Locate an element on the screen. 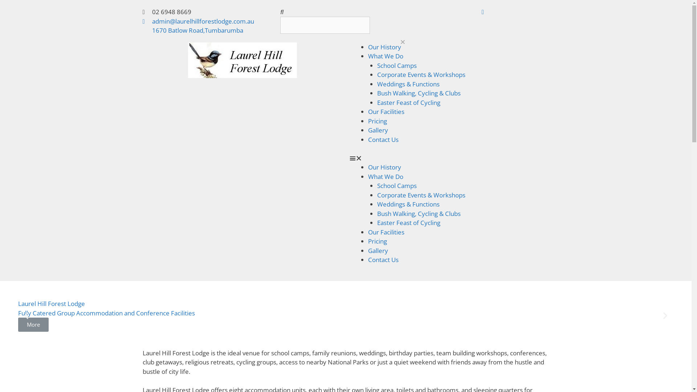  Bush Walking, Cycling & Clubs is located at coordinates (419, 213).